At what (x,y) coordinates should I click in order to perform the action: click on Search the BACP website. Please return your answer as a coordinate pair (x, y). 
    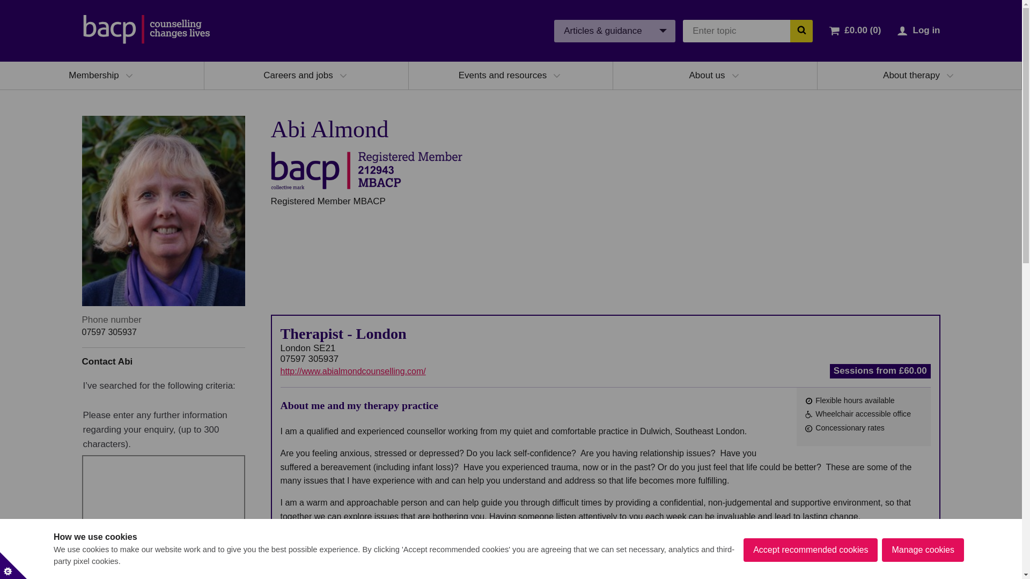
    Looking at the image, I should click on (801, 30).